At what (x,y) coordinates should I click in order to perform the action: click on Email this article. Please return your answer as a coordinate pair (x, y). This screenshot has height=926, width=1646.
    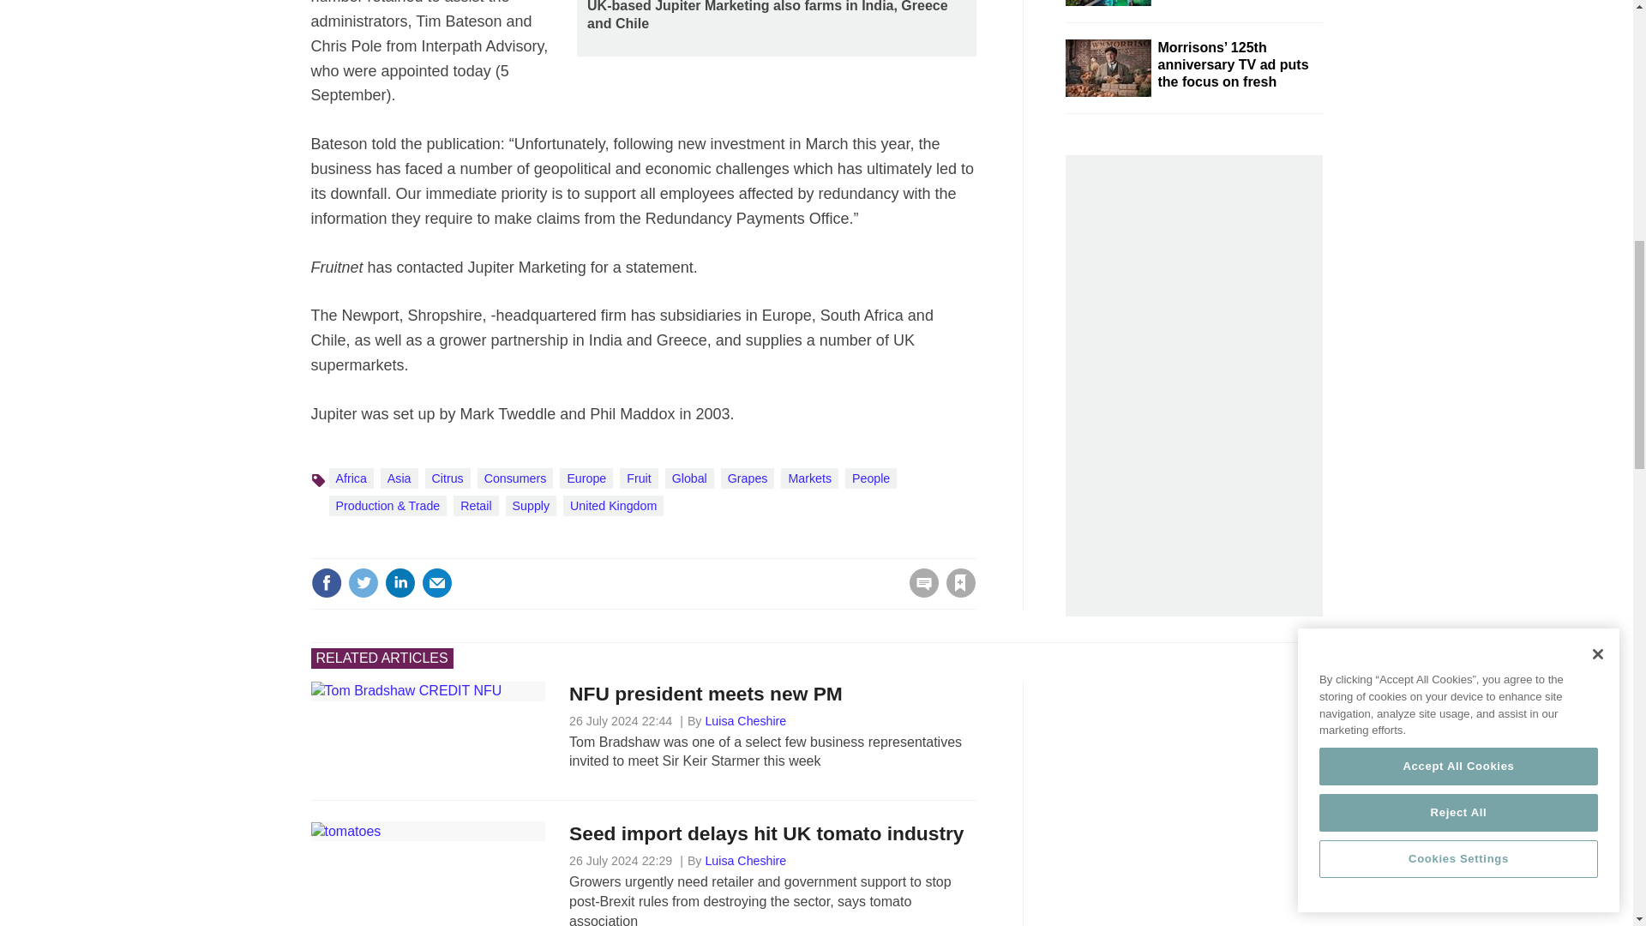
    Looking at the image, I should click on (437, 583).